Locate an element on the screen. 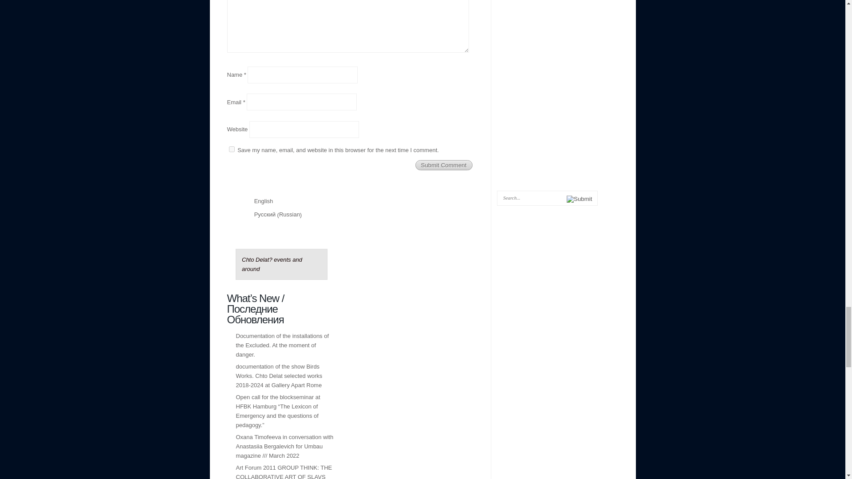 This screenshot has height=479, width=852. yes is located at coordinates (232, 149).